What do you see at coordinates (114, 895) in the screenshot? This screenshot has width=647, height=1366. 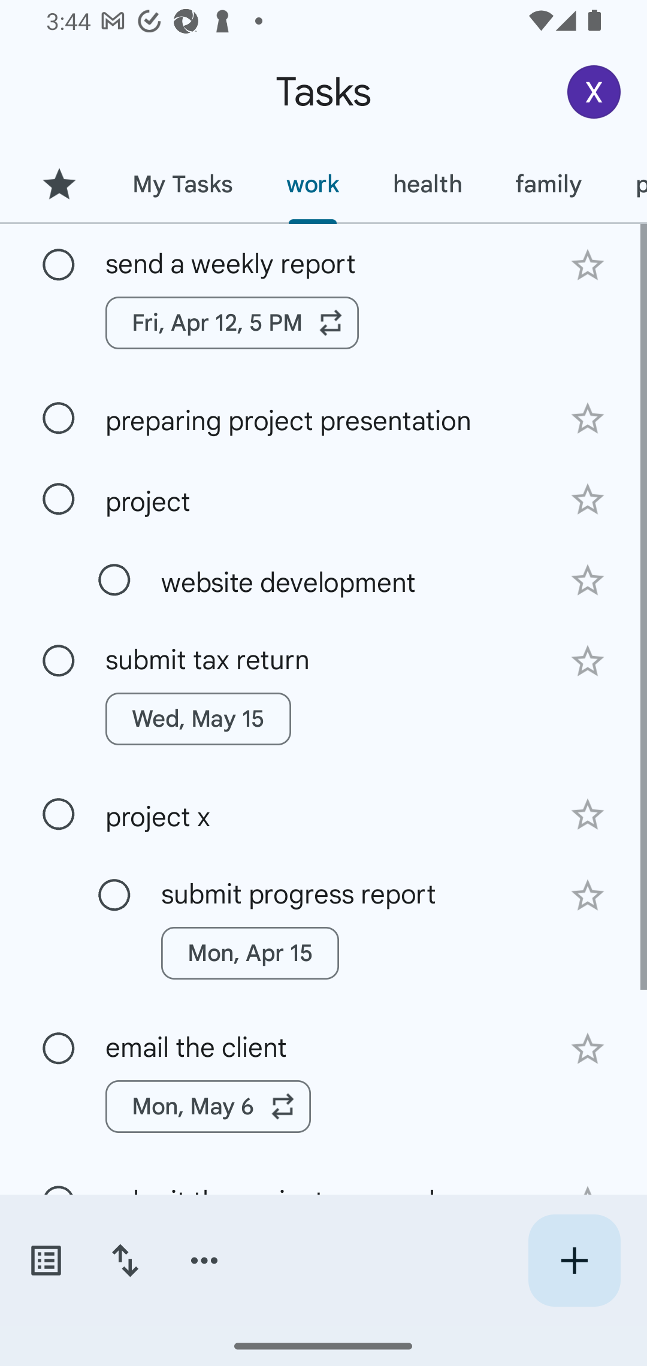 I see `Mark as complete` at bounding box center [114, 895].